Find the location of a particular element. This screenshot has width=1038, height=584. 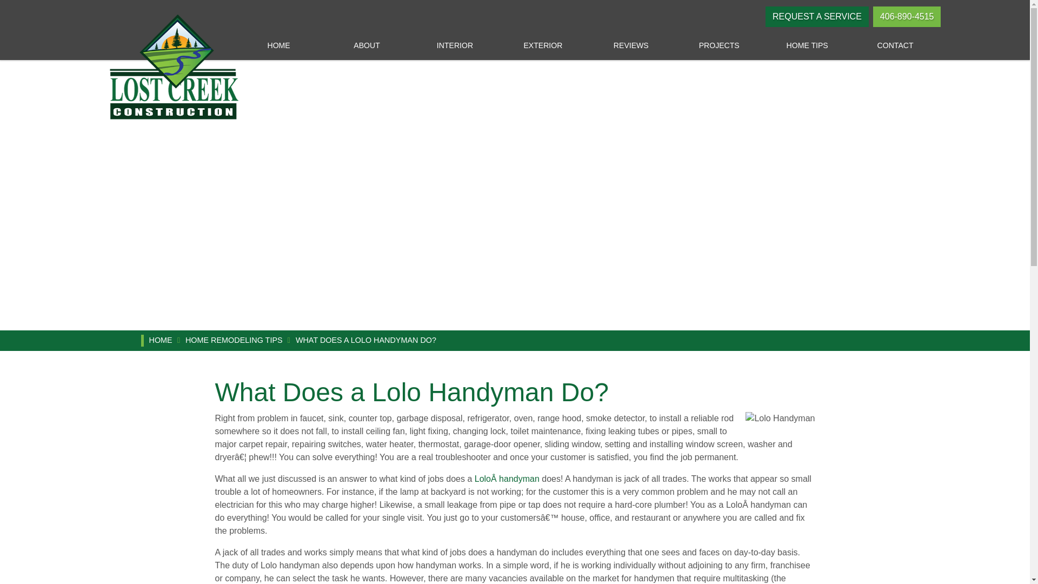

406-890-4515 is located at coordinates (907, 16).